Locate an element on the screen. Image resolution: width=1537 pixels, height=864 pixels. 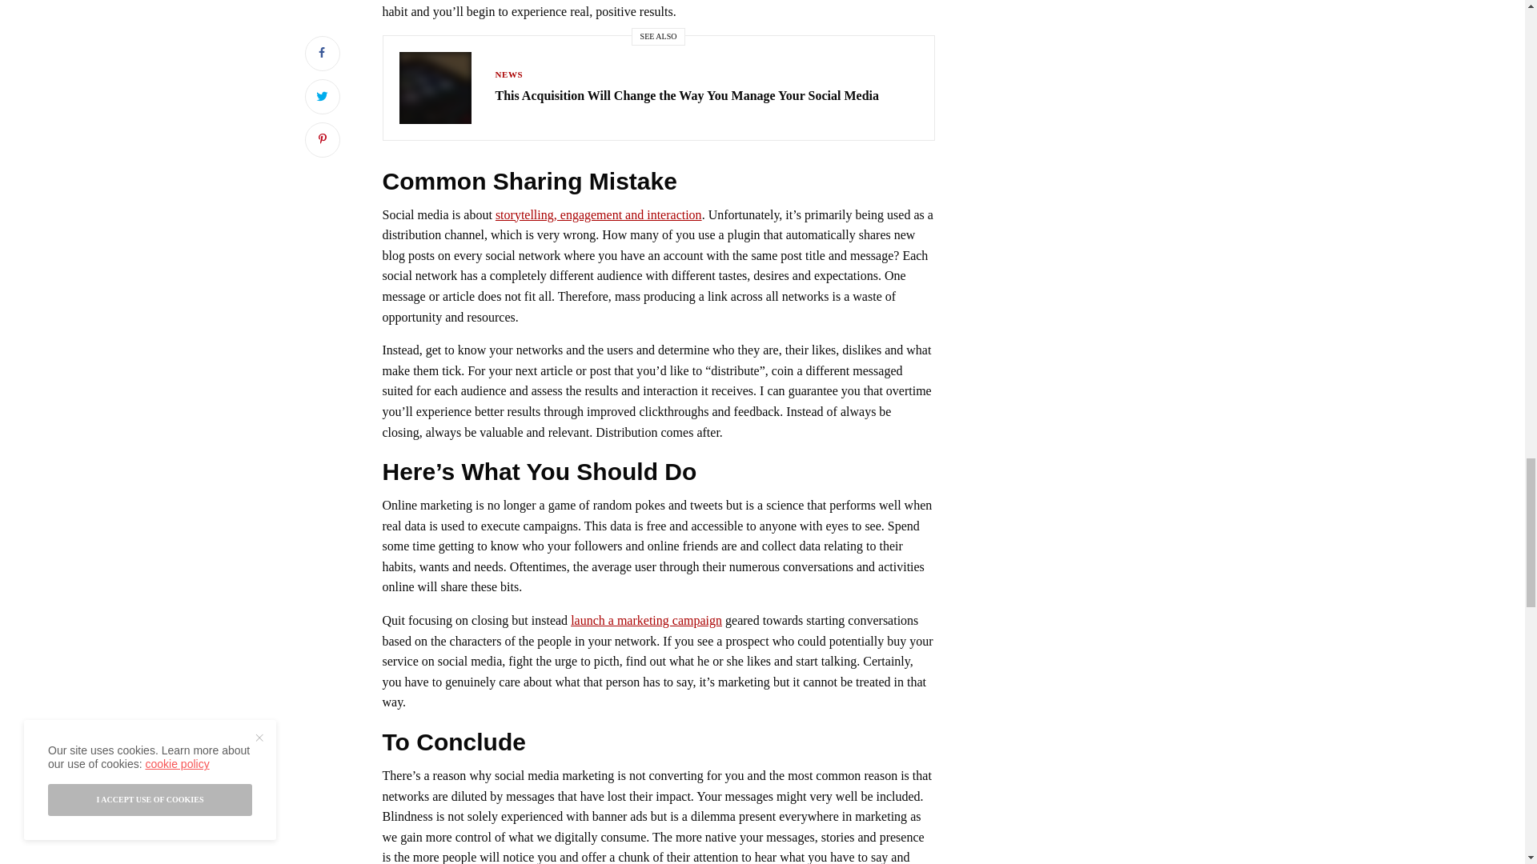
storytelling, engagement and interaction is located at coordinates (599, 214).